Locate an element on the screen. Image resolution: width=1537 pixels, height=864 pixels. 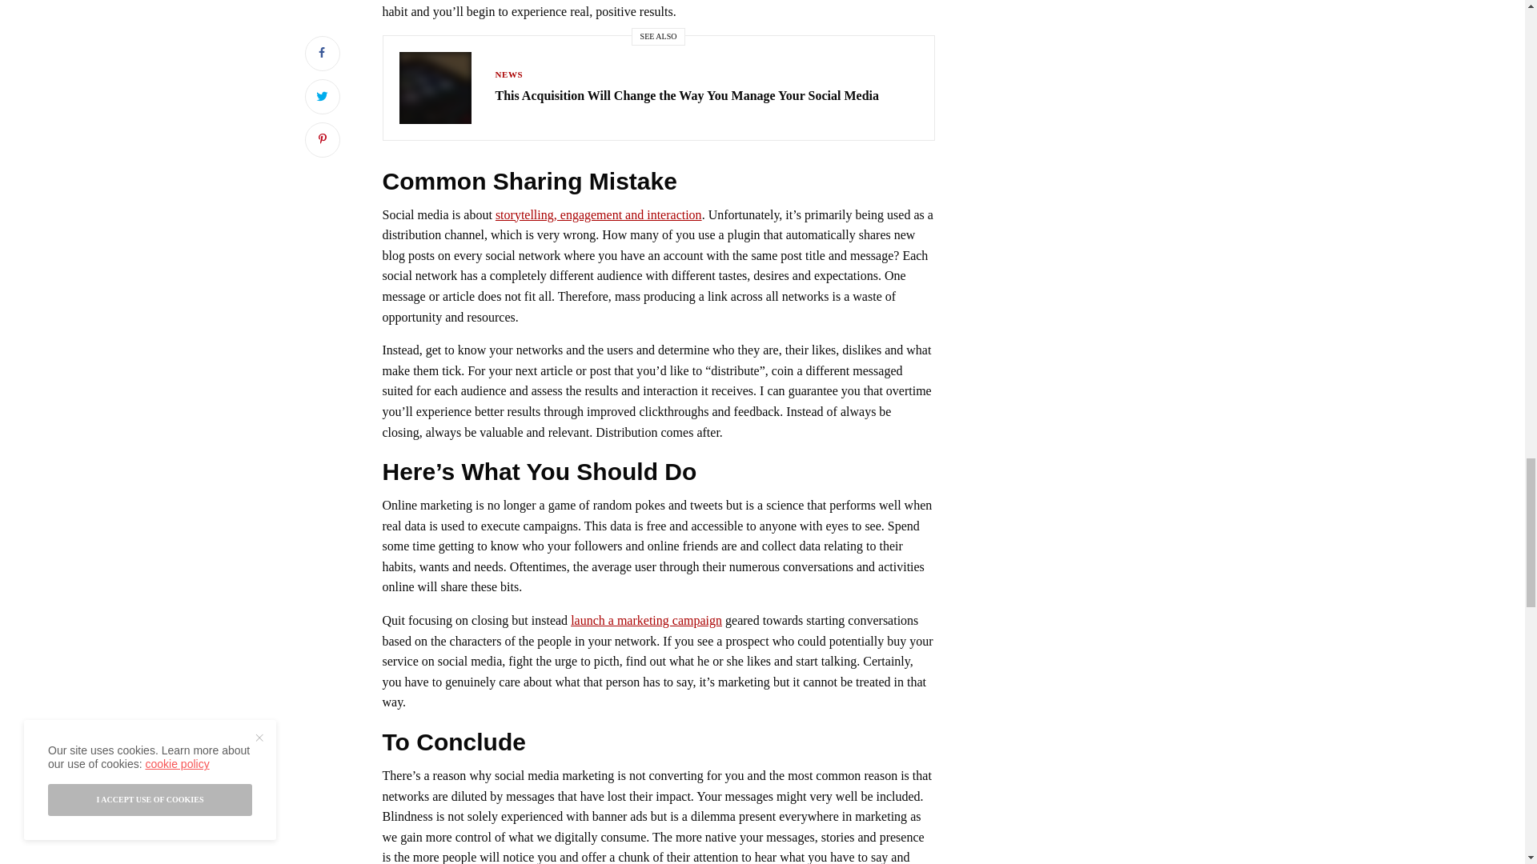
storytelling, engagement and interaction is located at coordinates (599, 214).